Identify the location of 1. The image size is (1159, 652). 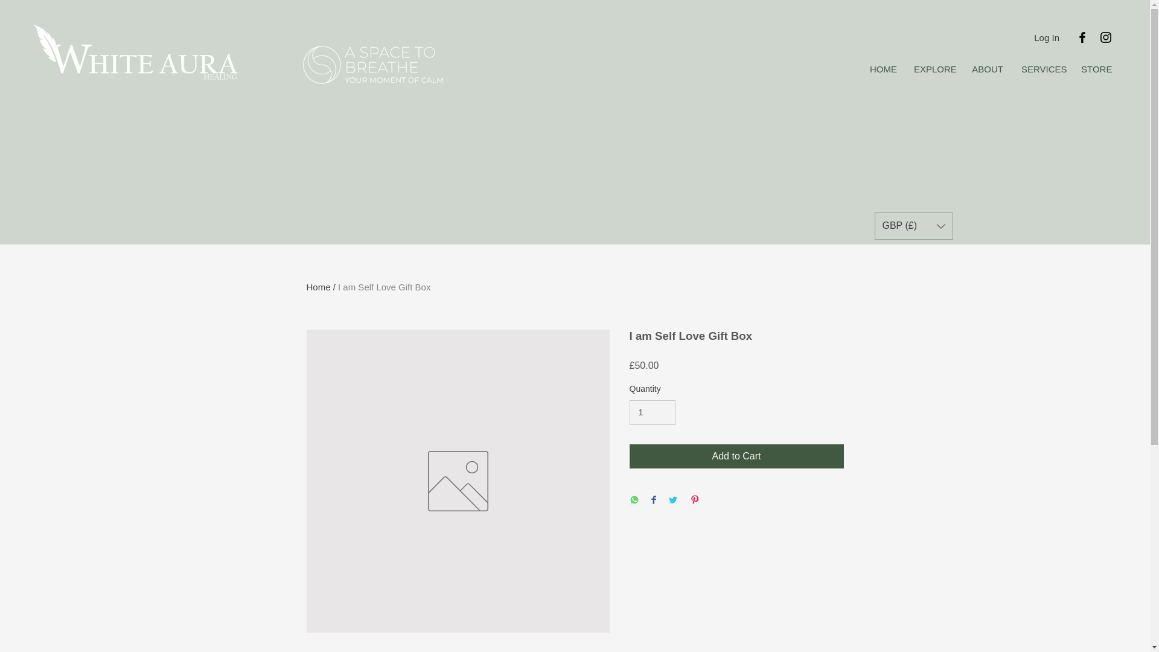
(652, 413).